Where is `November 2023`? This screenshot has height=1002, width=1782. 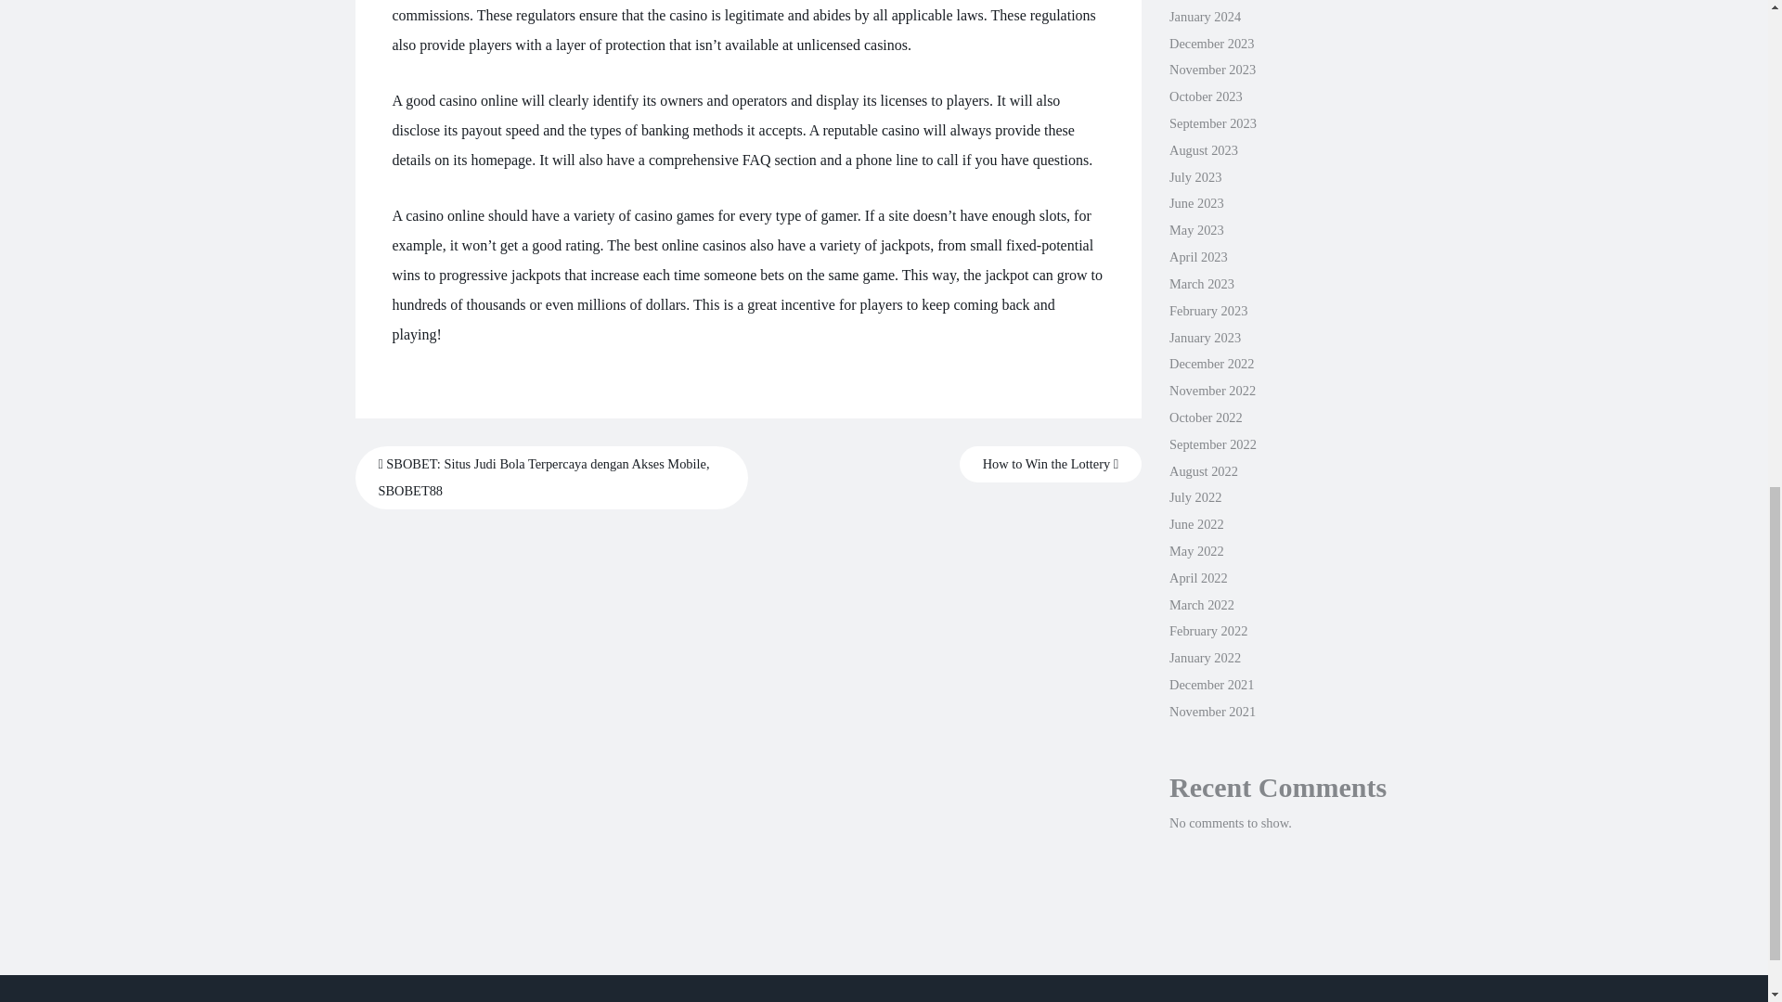 November 2023 is located at coordinates (1212, 69).